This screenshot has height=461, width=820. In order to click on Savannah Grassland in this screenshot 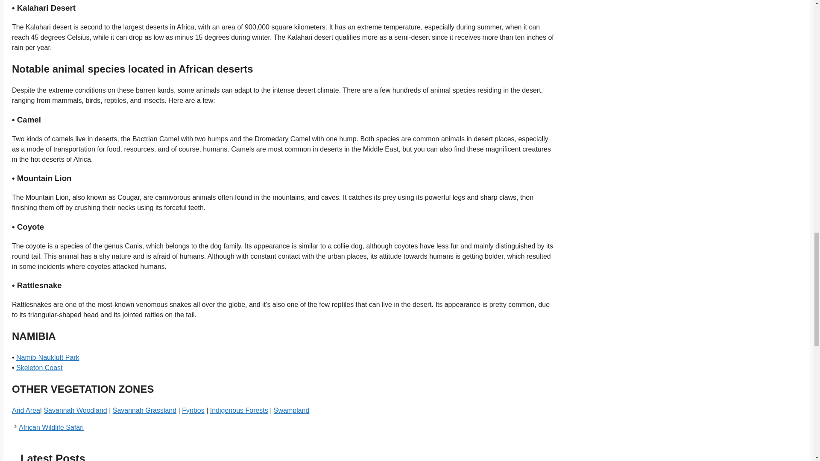, I will do `click(144, 410)`.